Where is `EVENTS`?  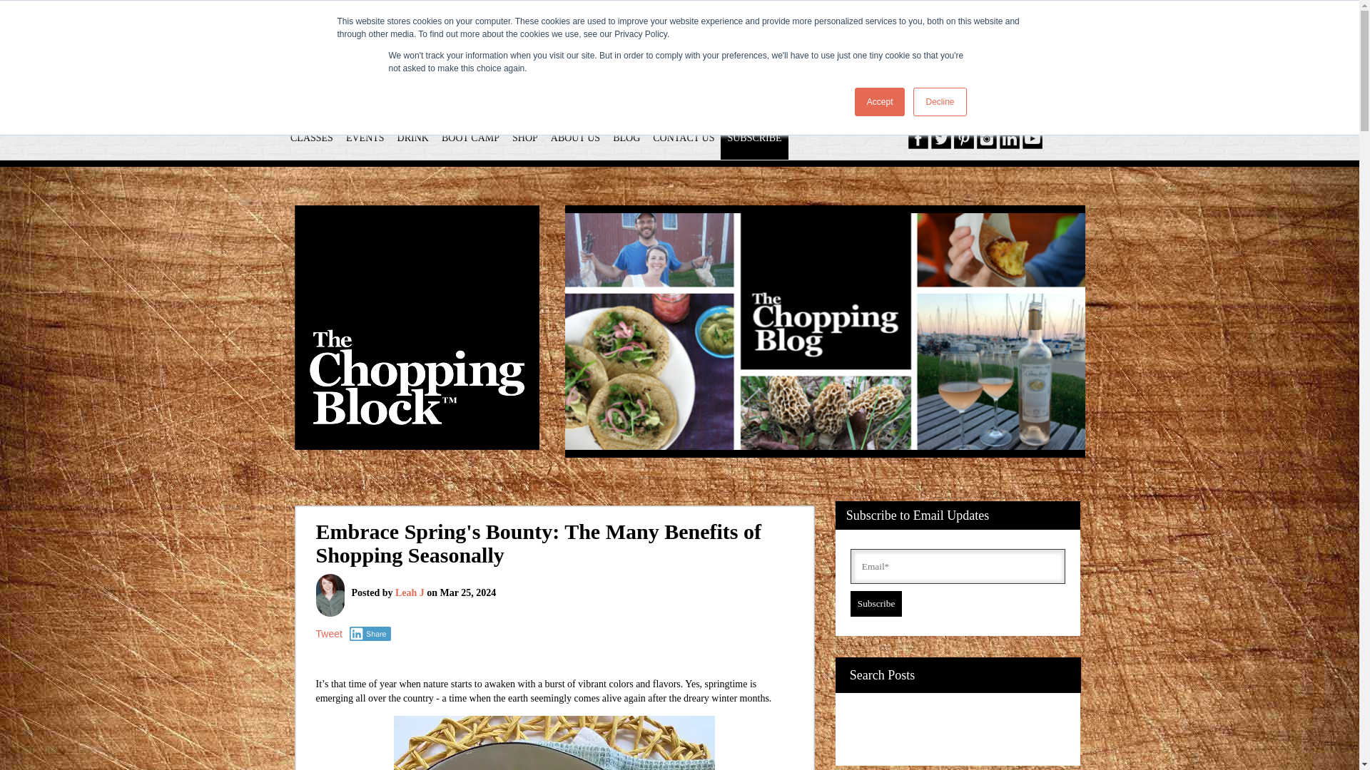 EVENTS is located at coordinates (365, 137).